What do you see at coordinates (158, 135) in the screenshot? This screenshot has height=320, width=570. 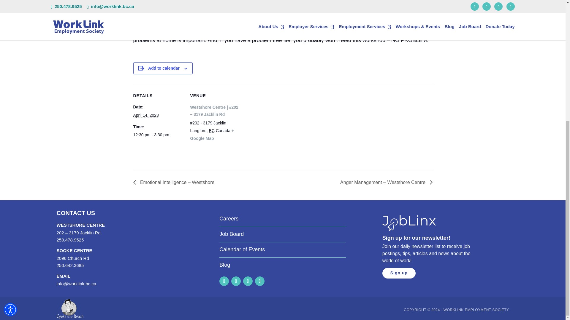 I see `2023-04-14` at bounding box center [158, 135].